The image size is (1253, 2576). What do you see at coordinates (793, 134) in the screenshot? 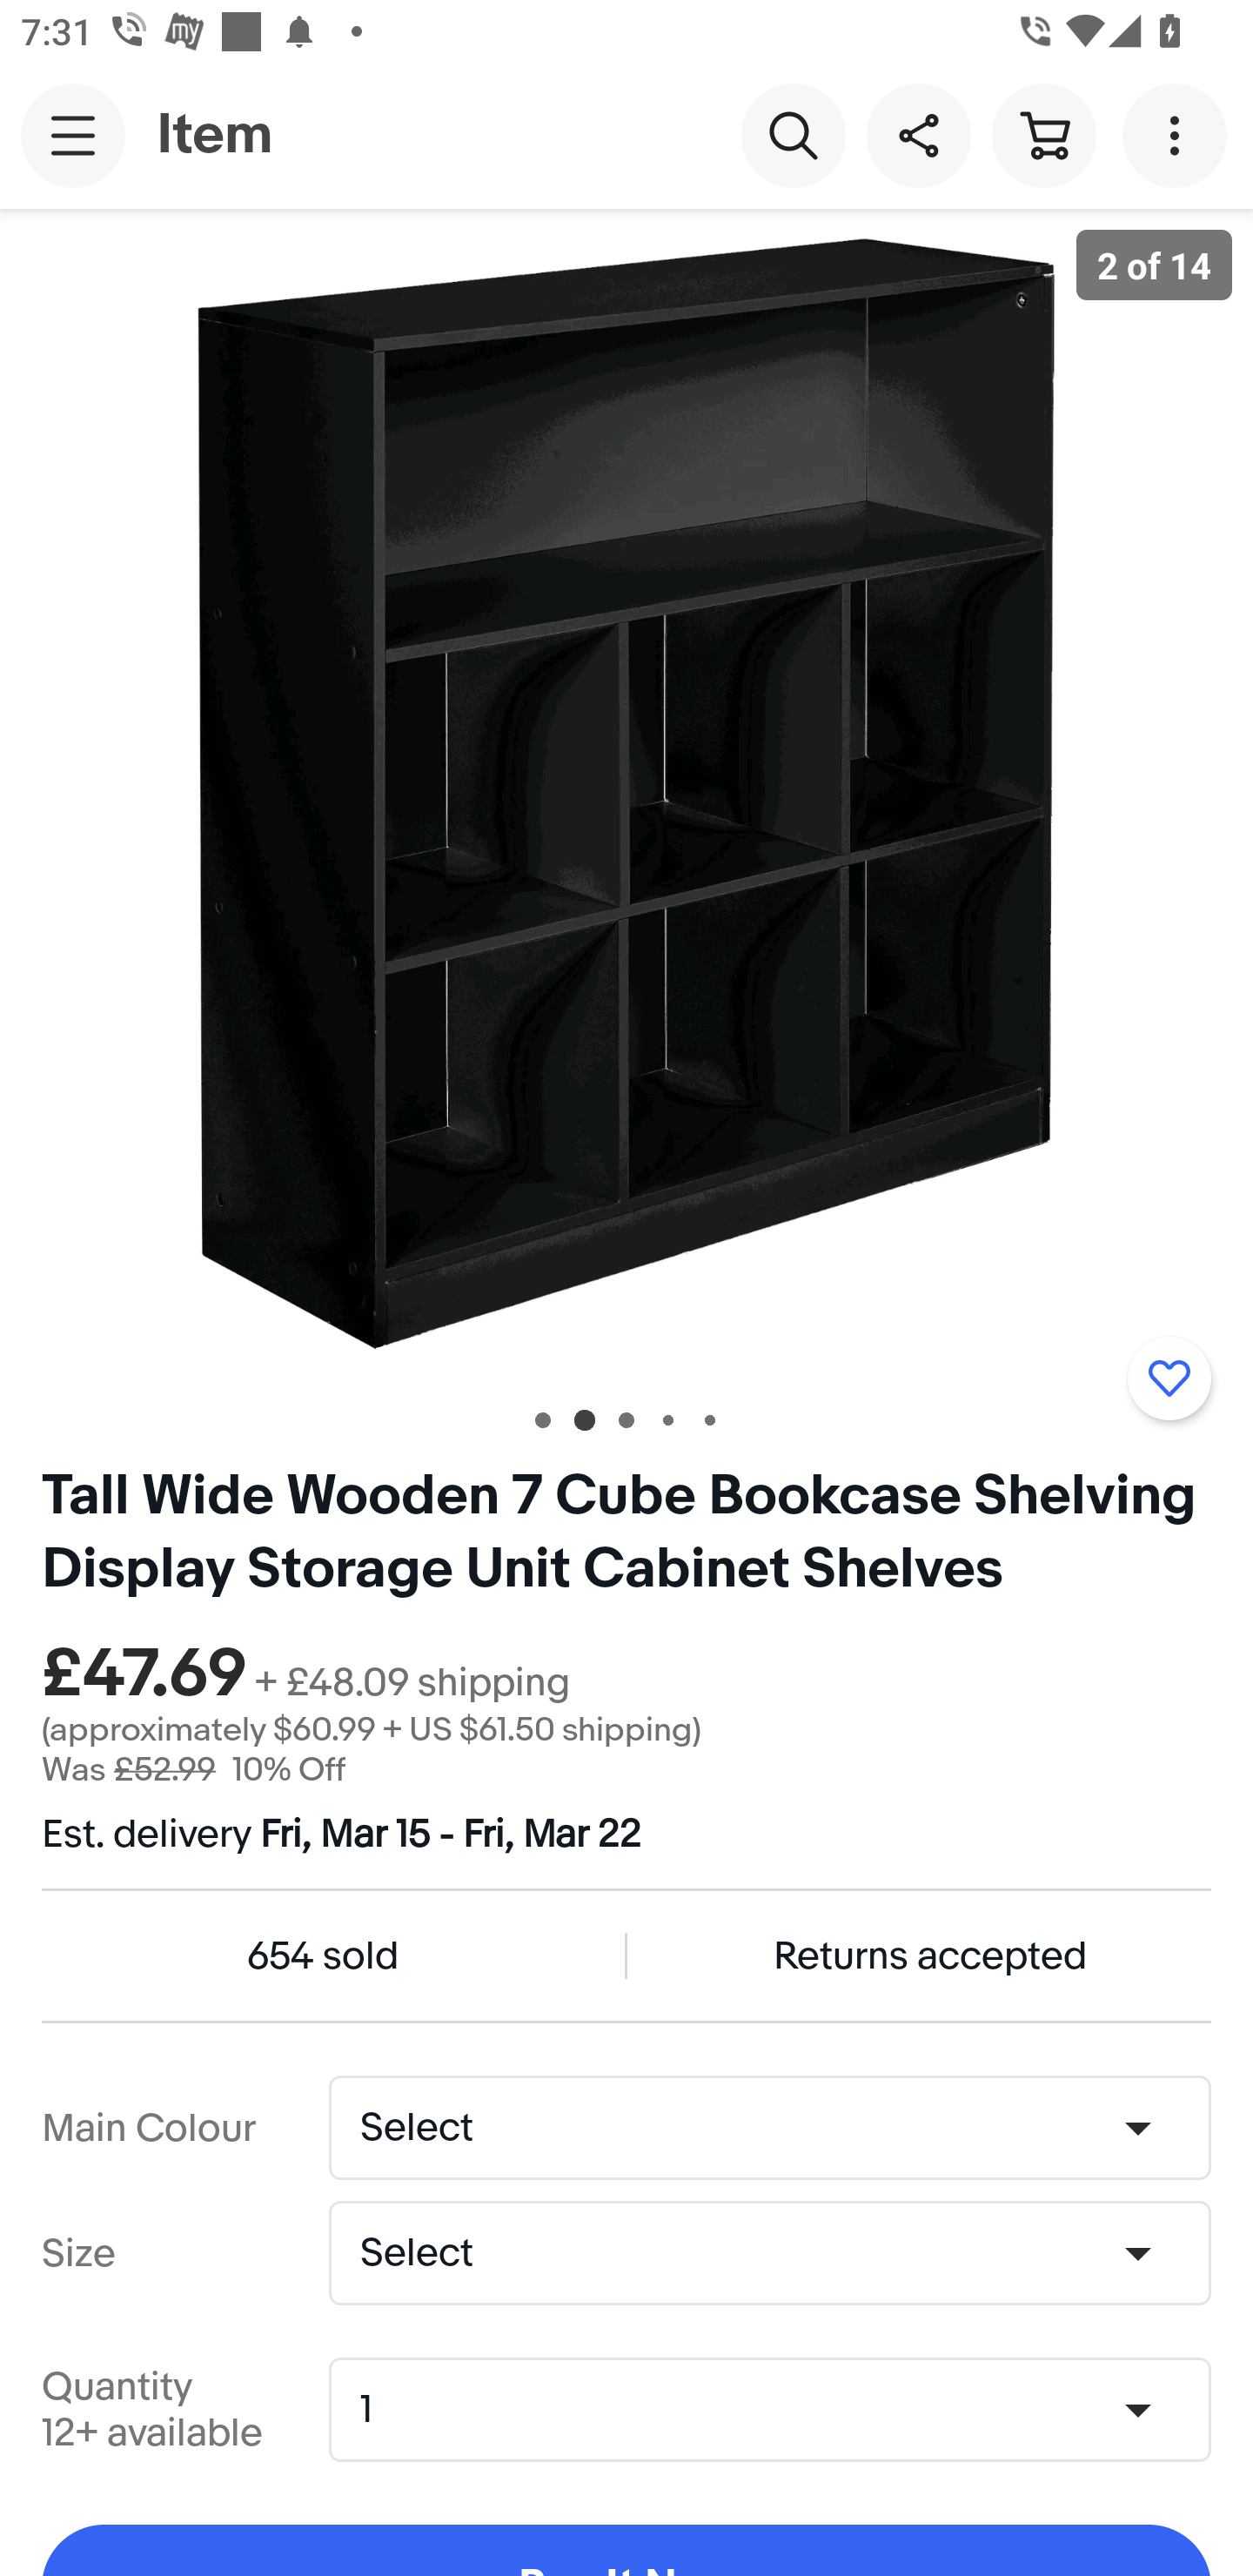
I see `Search` at bounding box center [793, 134].